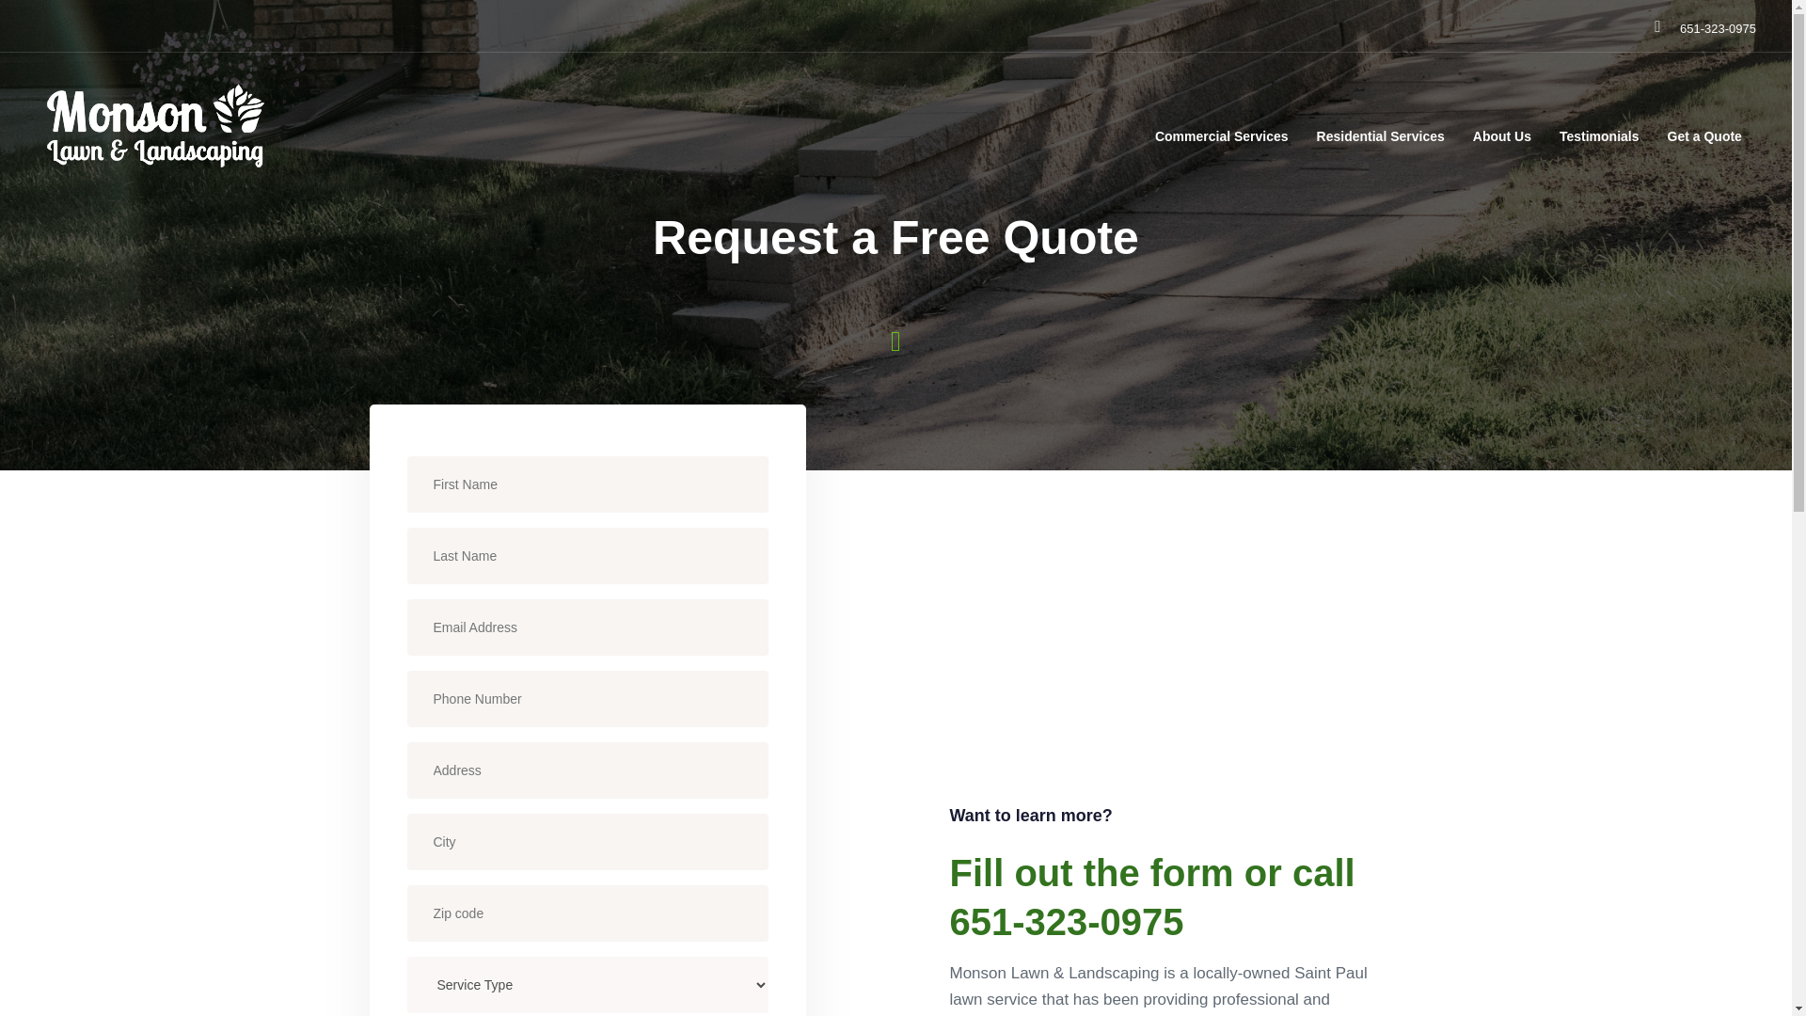 This screenshot has height=1016, width=1806. Describe the element at coordinates (1599, 128) in the screenshot. I see `Testimonials` at that location.